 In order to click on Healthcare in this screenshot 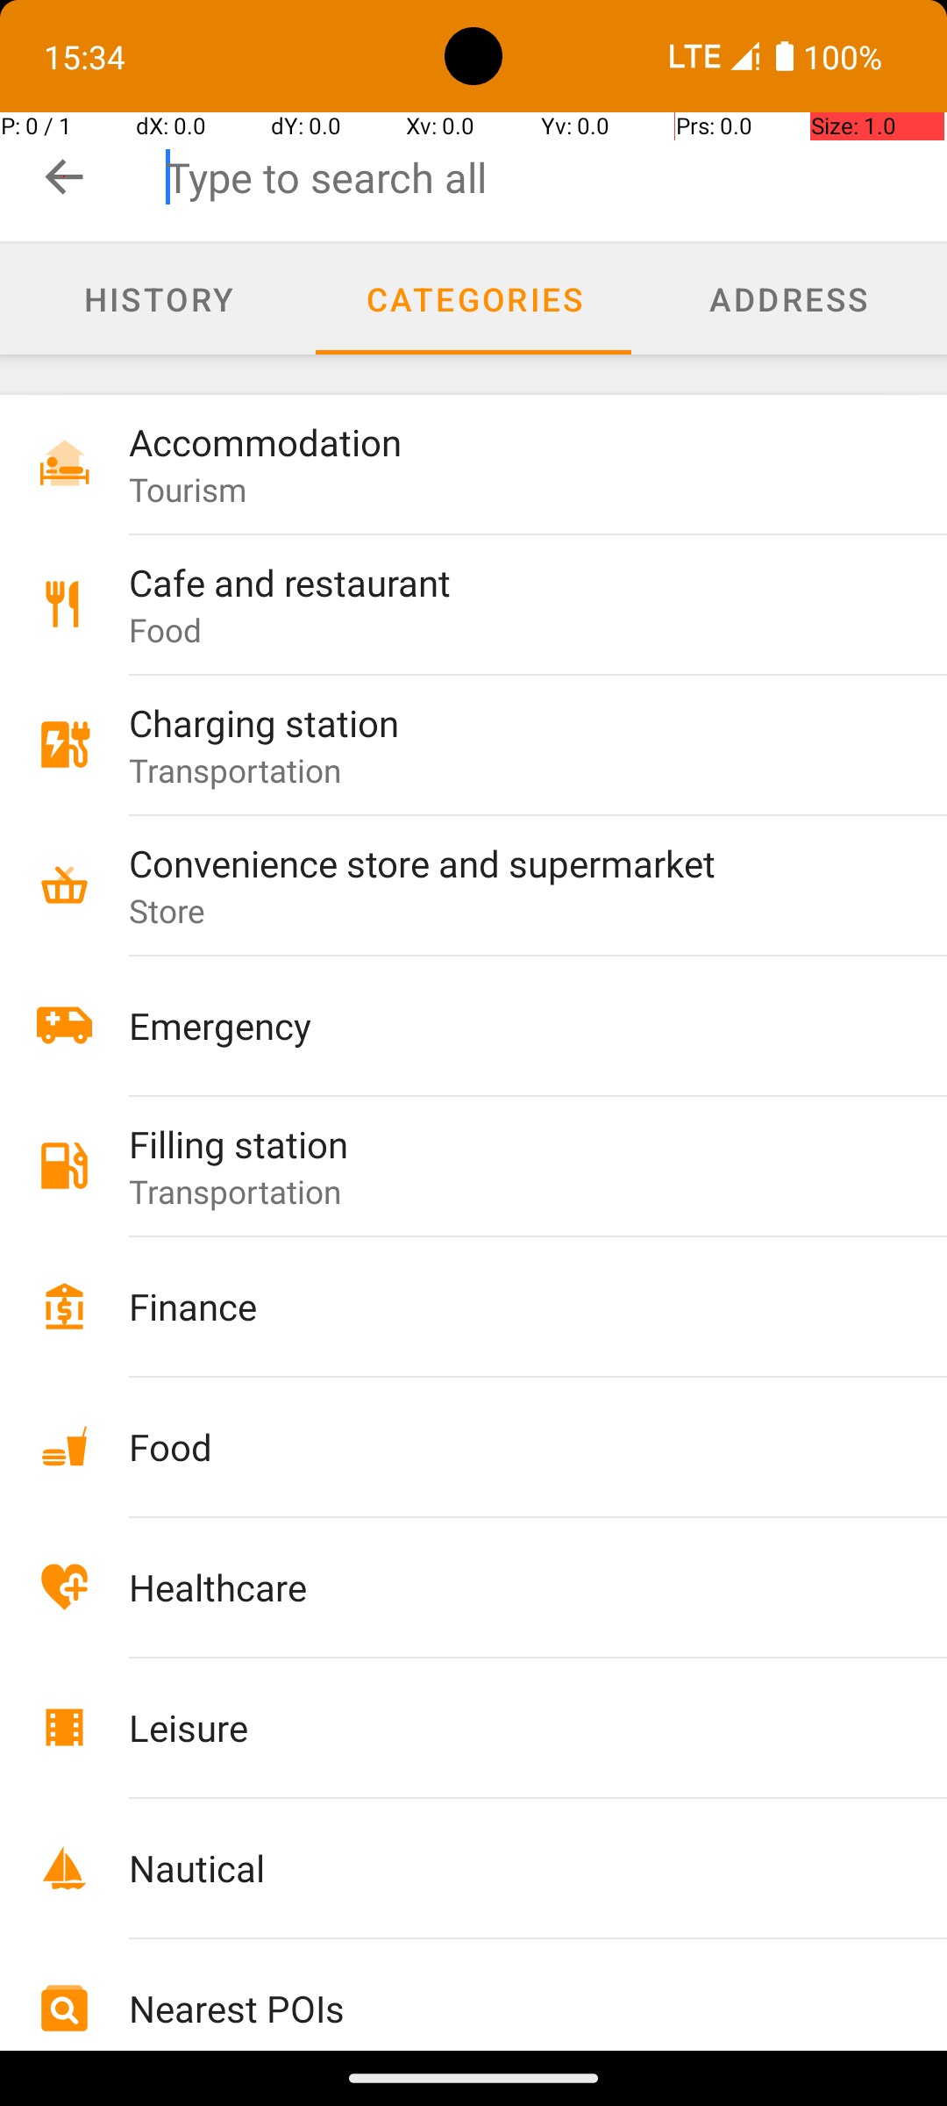, I will do `click(502, 1587)`.